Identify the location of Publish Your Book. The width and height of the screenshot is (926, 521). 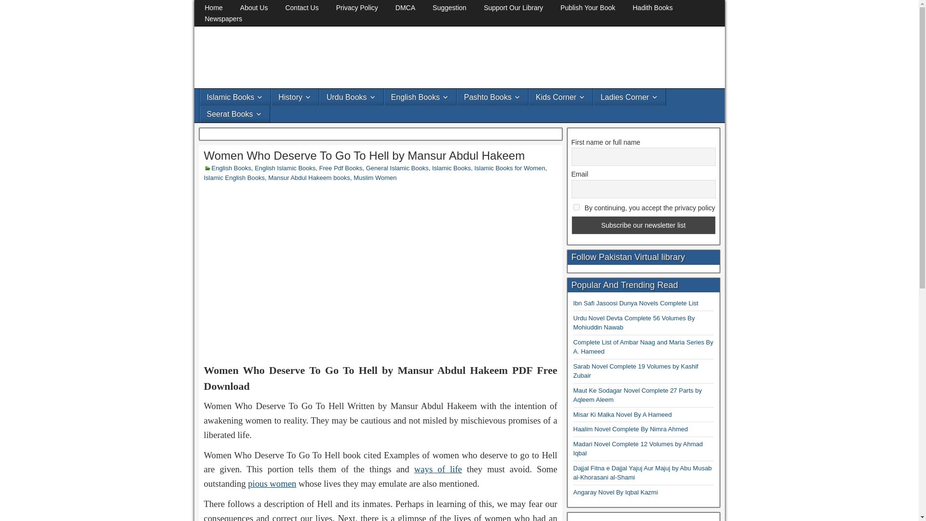
(588, 8).